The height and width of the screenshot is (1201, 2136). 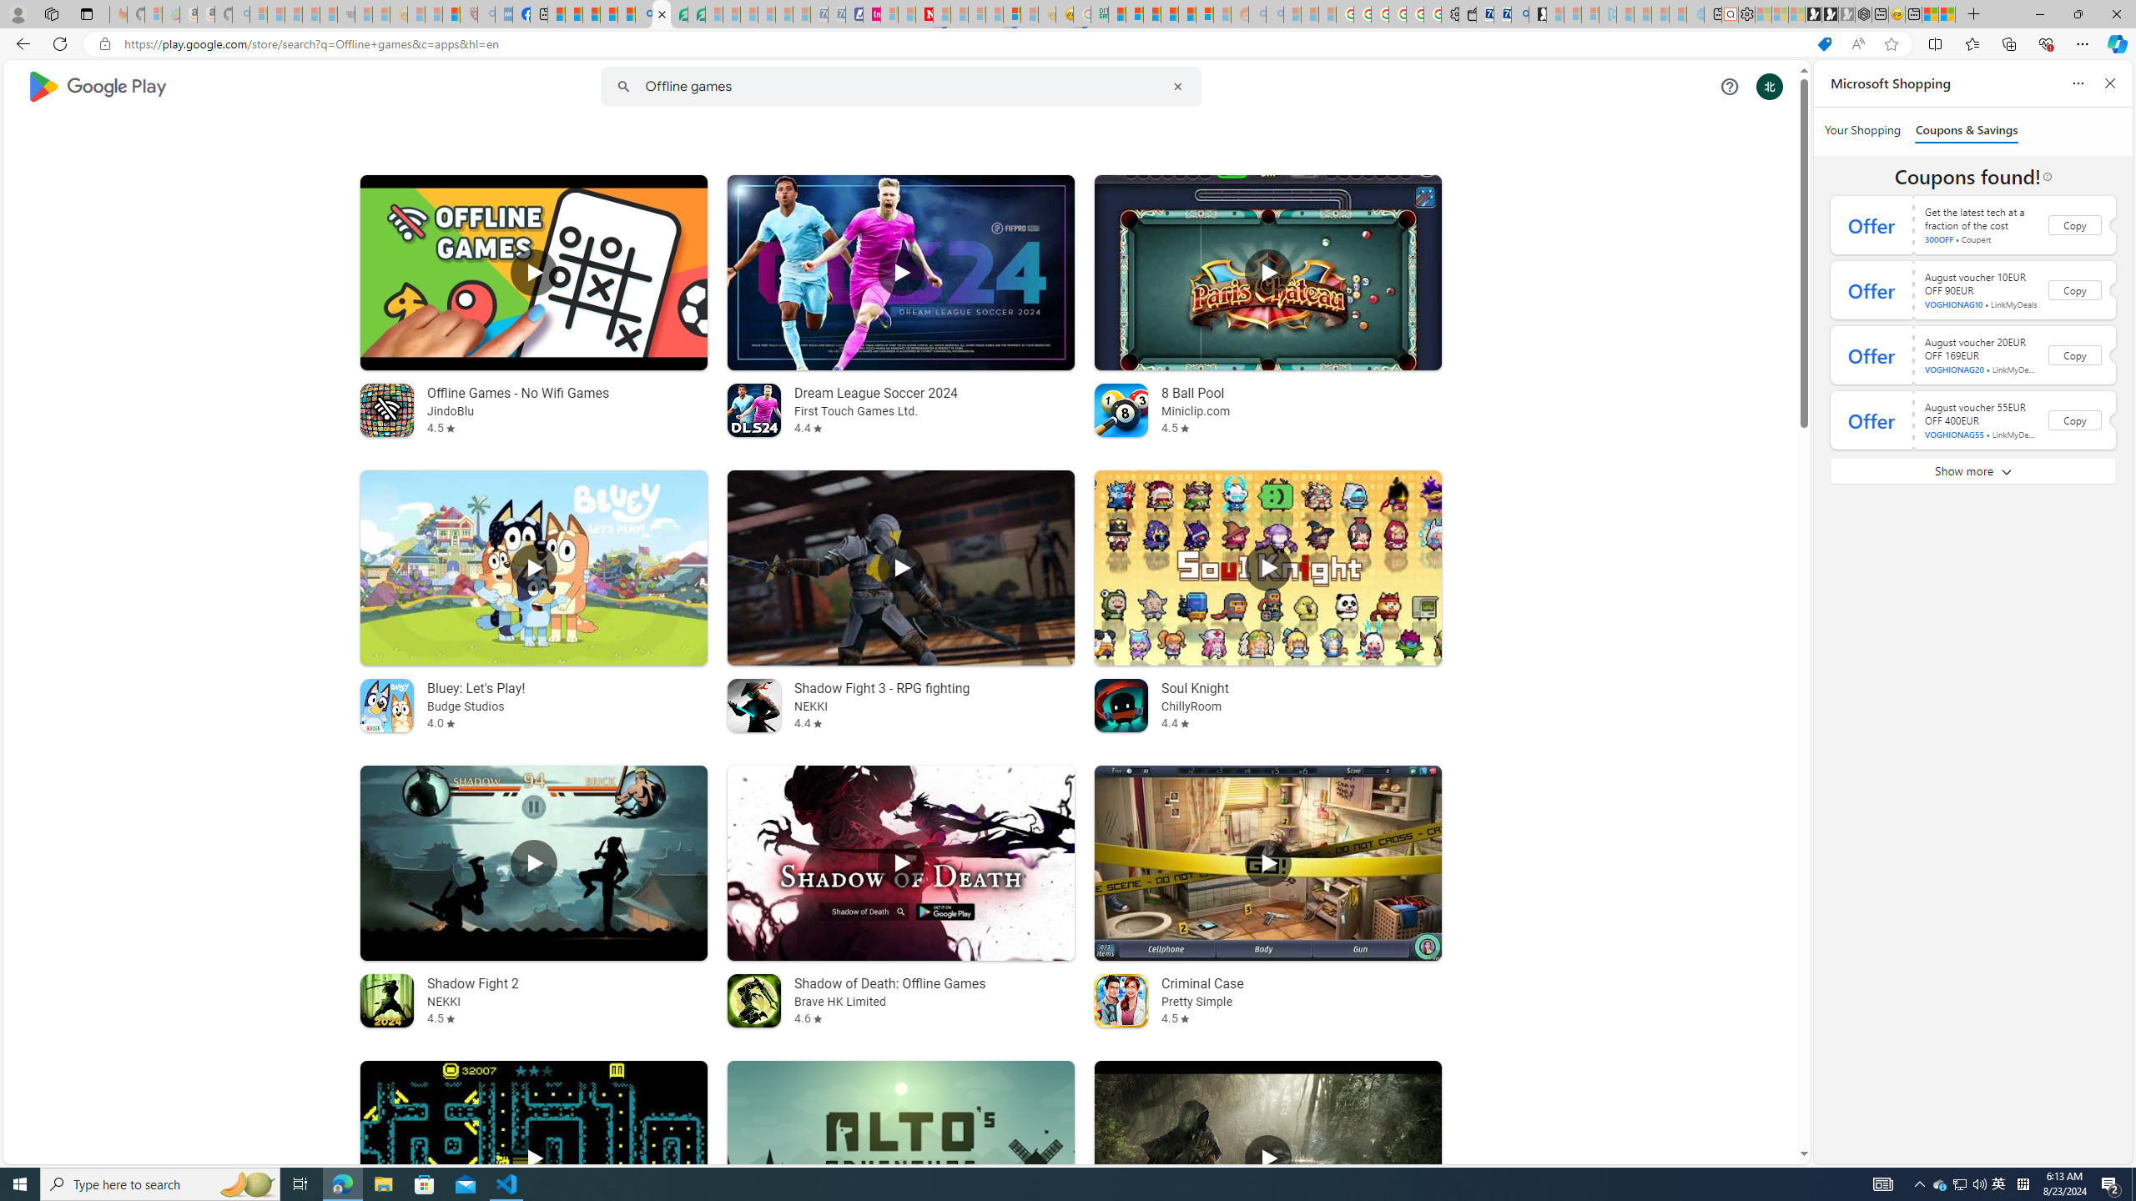 What do you see at coordinates (2116, 14) in the screenshot?
I see `Close` at bounding box center [2116, 14].